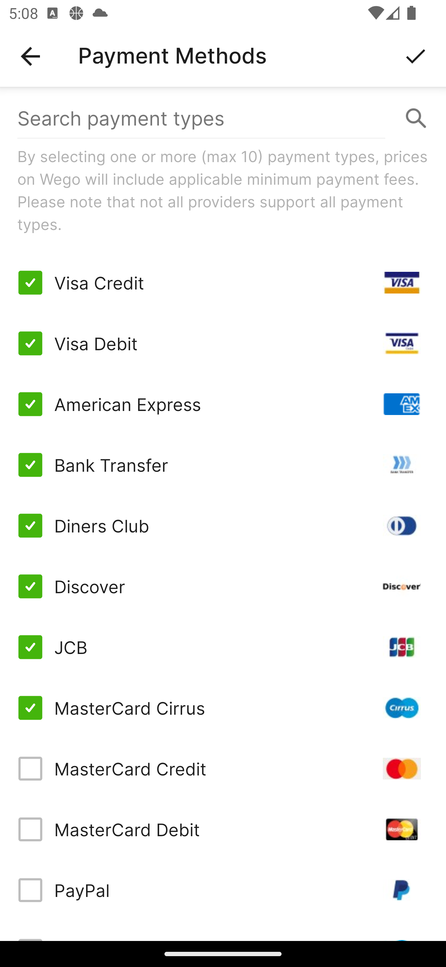 This screenshot has width=446, height=967. What do you see at coordinates (223, 343) in the screenshot?
I see `Visa Debit` at bounding box center [223, 343].